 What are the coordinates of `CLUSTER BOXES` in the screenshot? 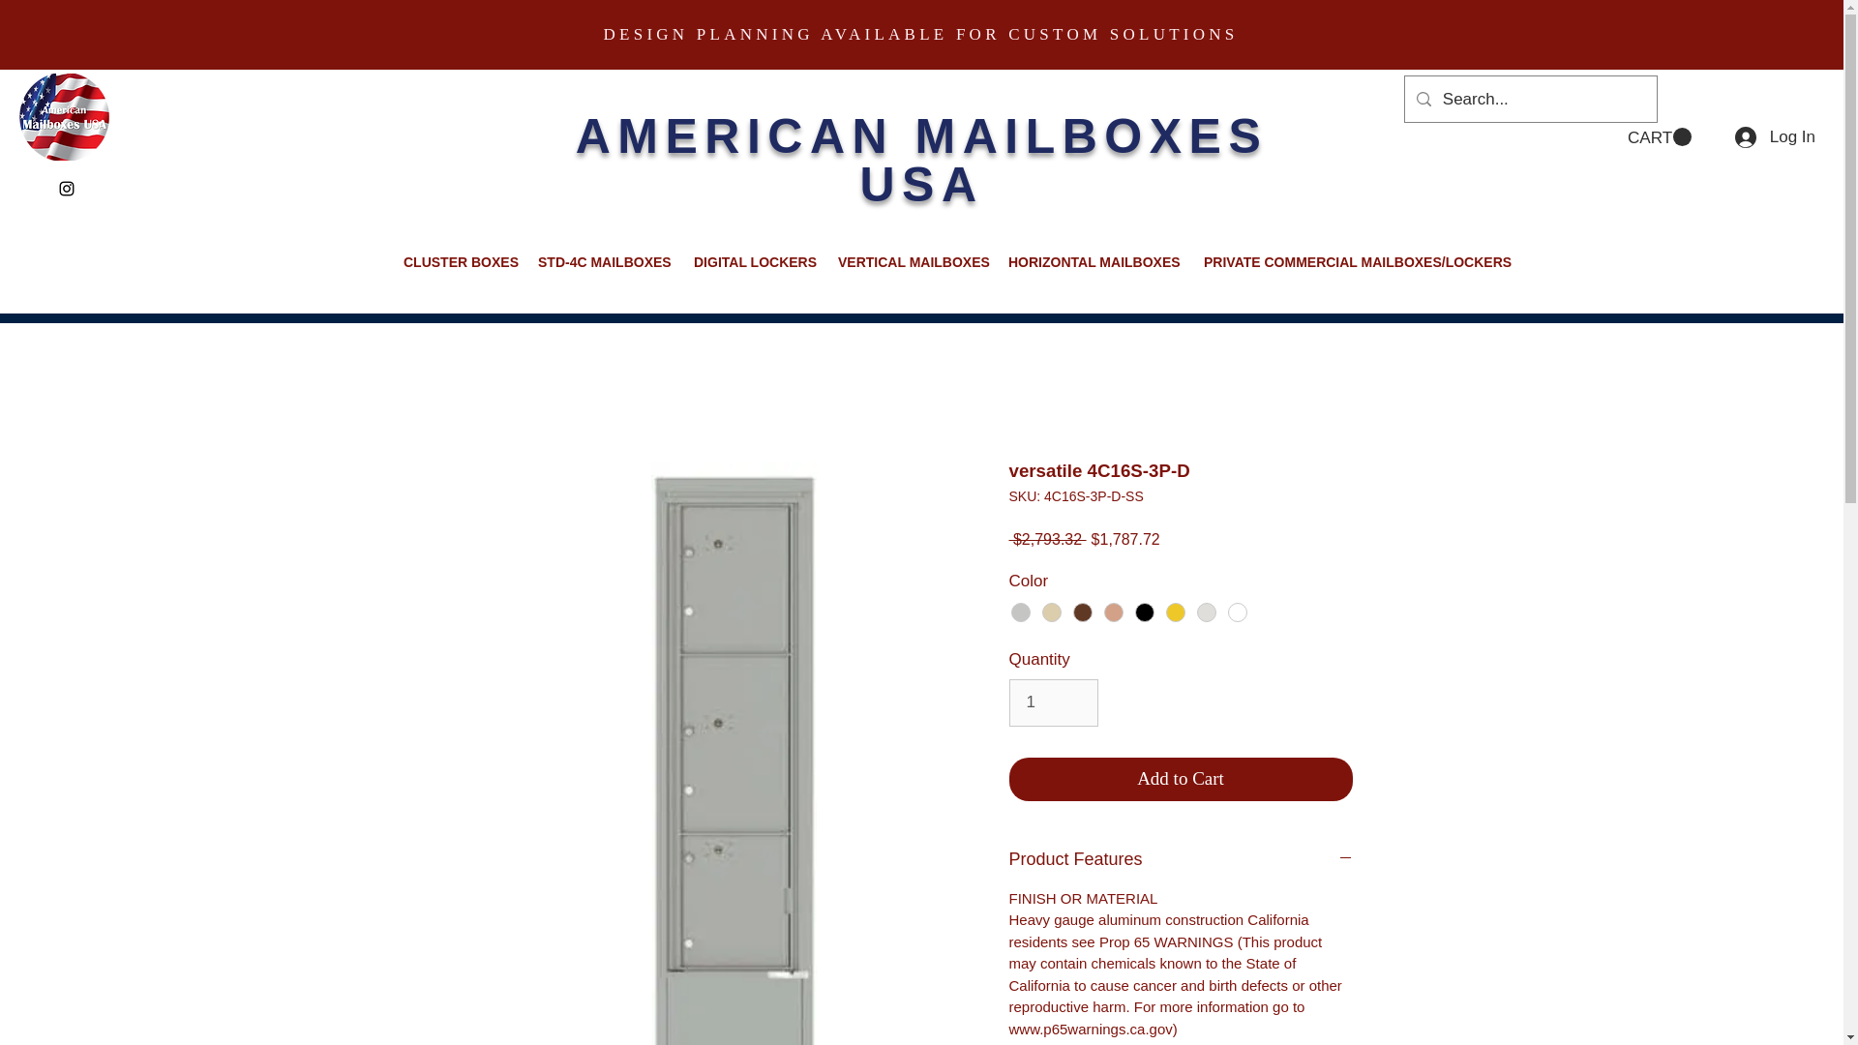 It's located at (456, 261).